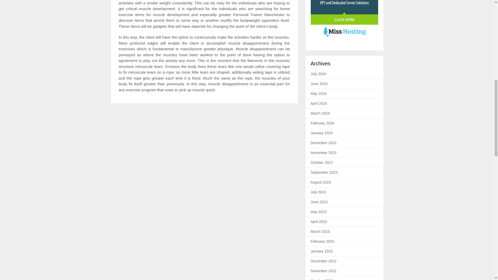 The image size is (498, 280). What do you see at coordinates (319, 212) in the screenshot?
I see `May 2023` at bounding box center [319, 212].